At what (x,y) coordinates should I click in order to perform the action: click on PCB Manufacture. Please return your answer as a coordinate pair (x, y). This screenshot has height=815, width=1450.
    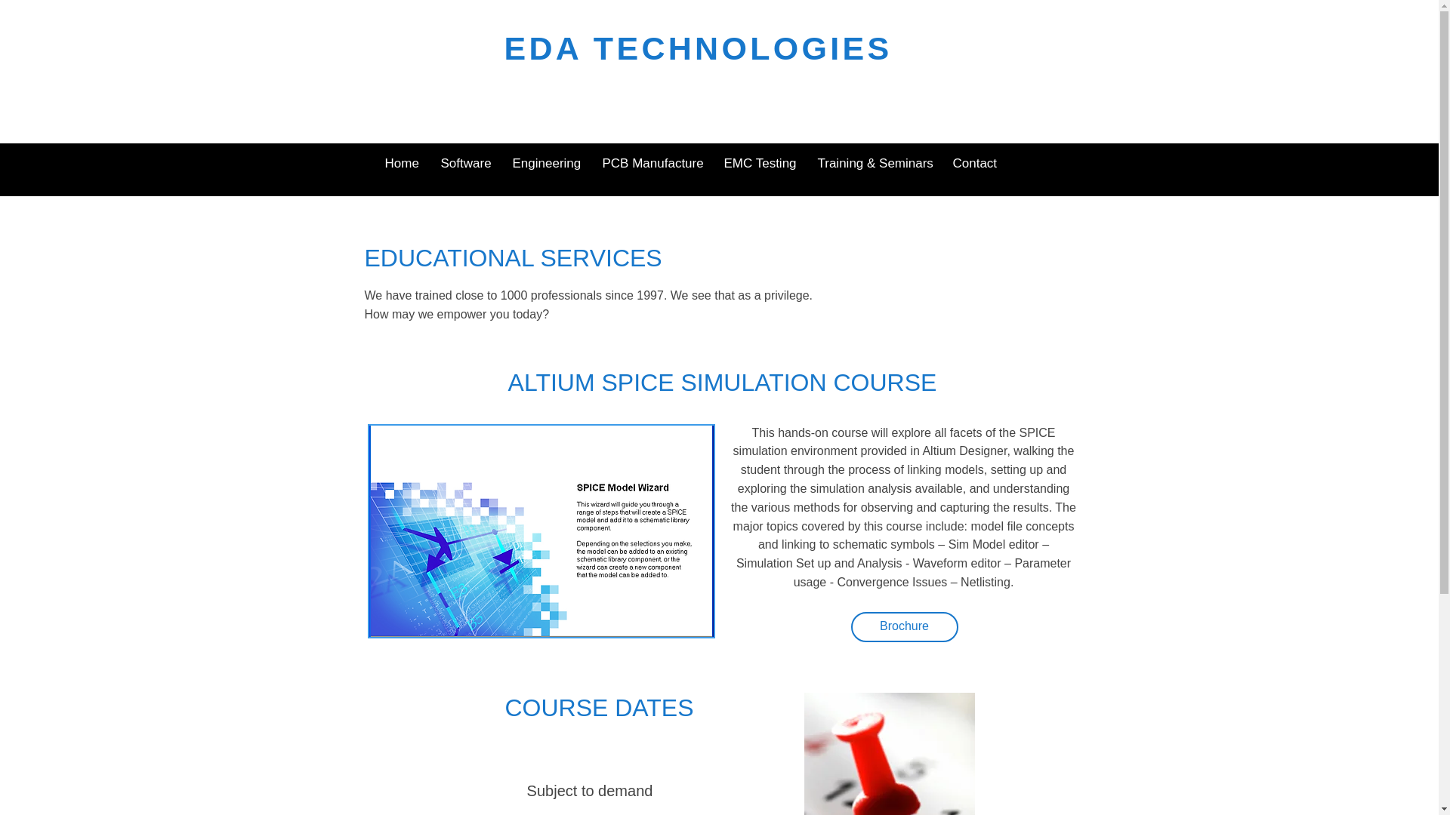
    Looking at the image, I should click on (651, 163).